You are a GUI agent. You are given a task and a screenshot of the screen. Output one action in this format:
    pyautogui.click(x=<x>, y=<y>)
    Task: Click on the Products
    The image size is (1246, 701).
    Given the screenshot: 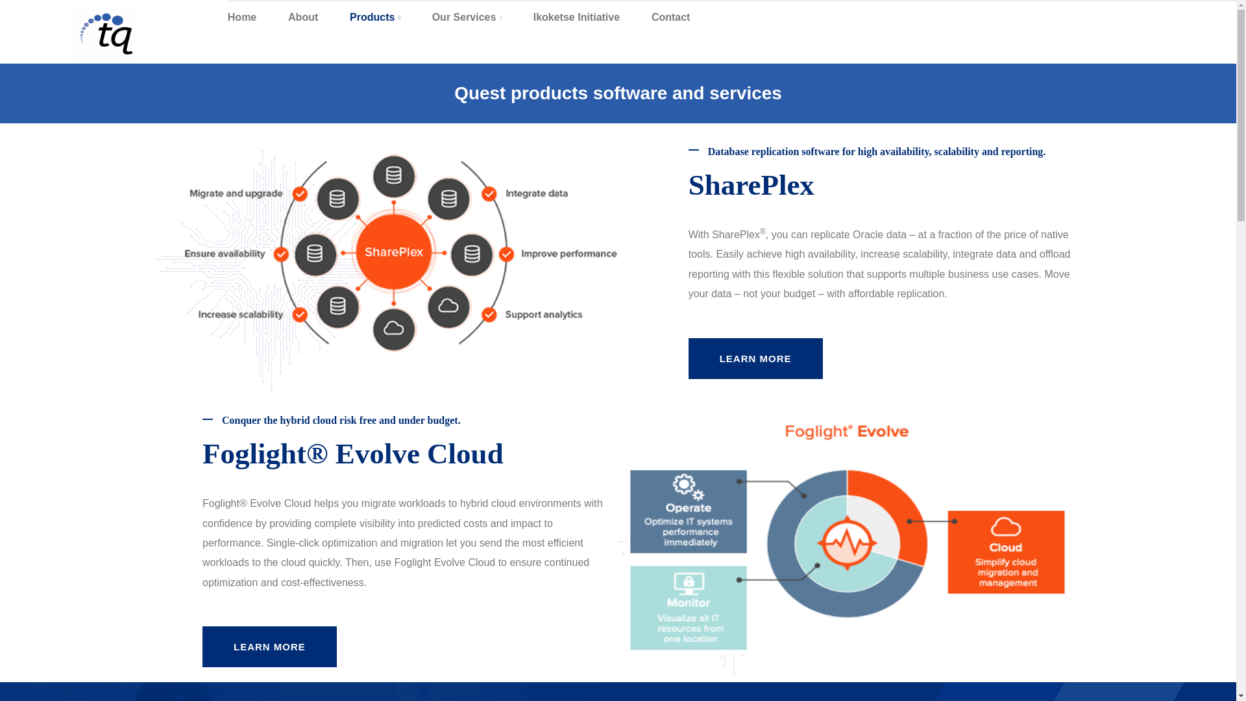 What is the action you would take?
    pyautogui.click(x=375, y=17)
    